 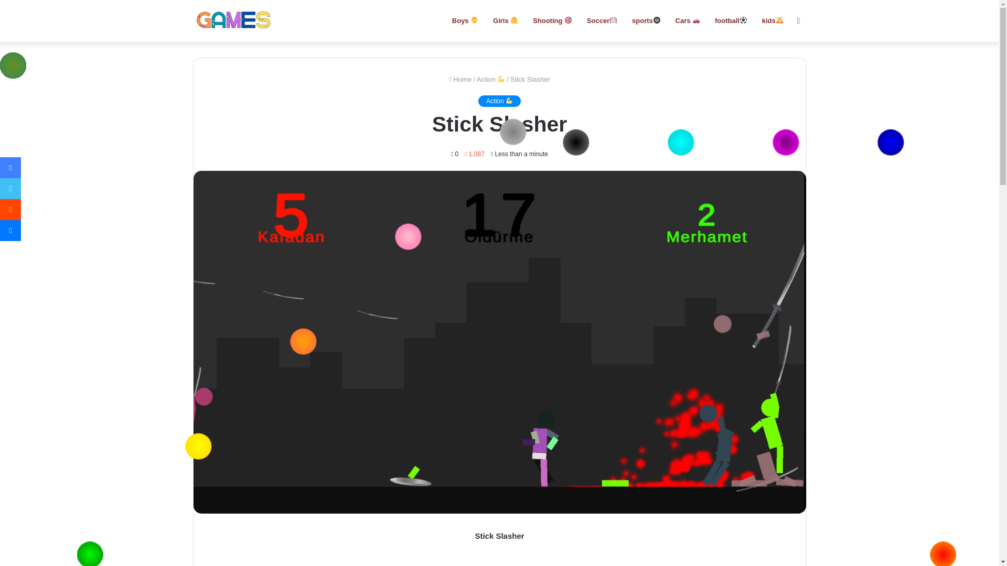 What do you see at coordinates (499, 101) in the screenshot?
I see `Action` at bounding box center [499, 101].